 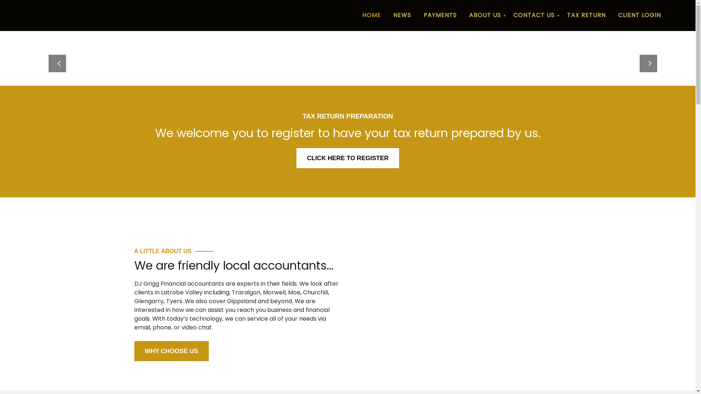 What do you see at coordinates (172, 351) in the screenshot?
I see `WHY CHOOSE US` at bounding box center [172, 351].